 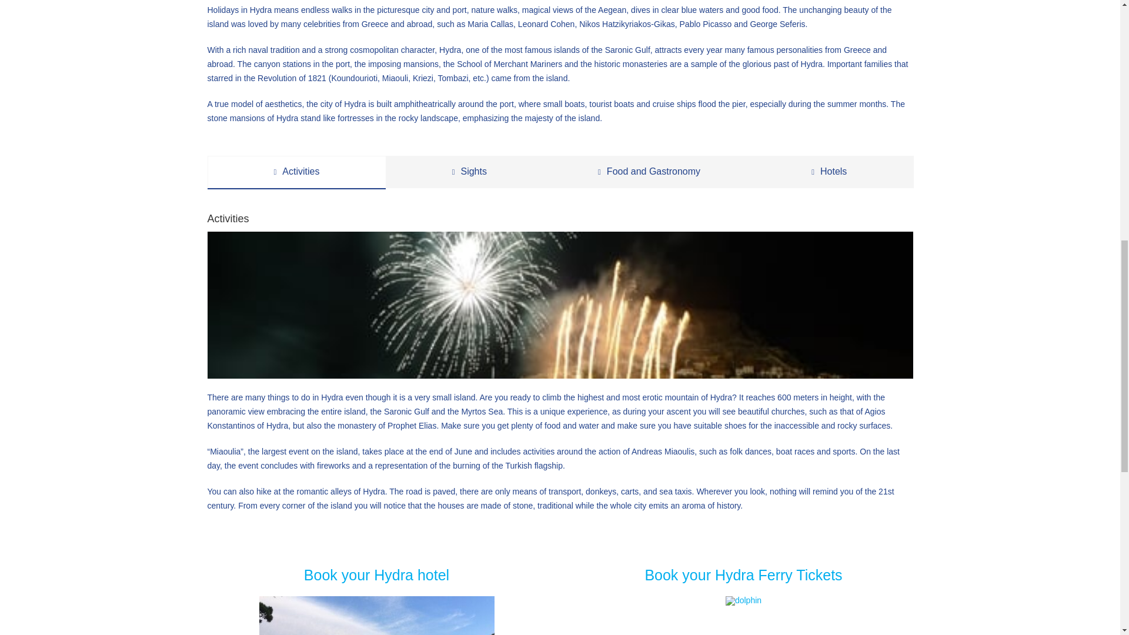 I want to click on Hydra 4, so click(x=376, y=616).